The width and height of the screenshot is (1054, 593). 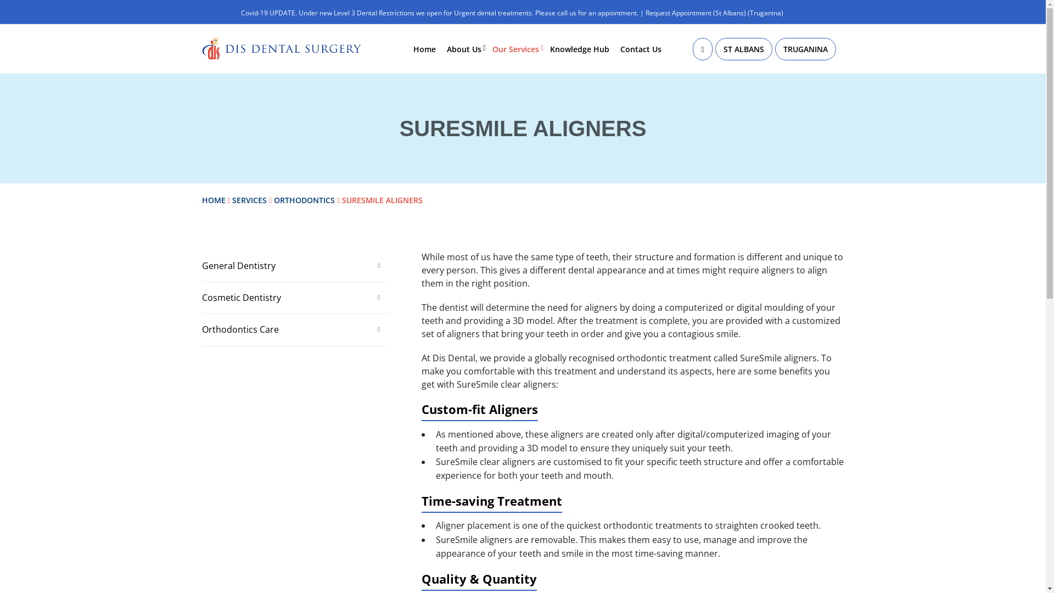 What do you see at coordinates (729, 13) in the screenshot?
I see `(St Albans)` at bounding box center [729, 13].